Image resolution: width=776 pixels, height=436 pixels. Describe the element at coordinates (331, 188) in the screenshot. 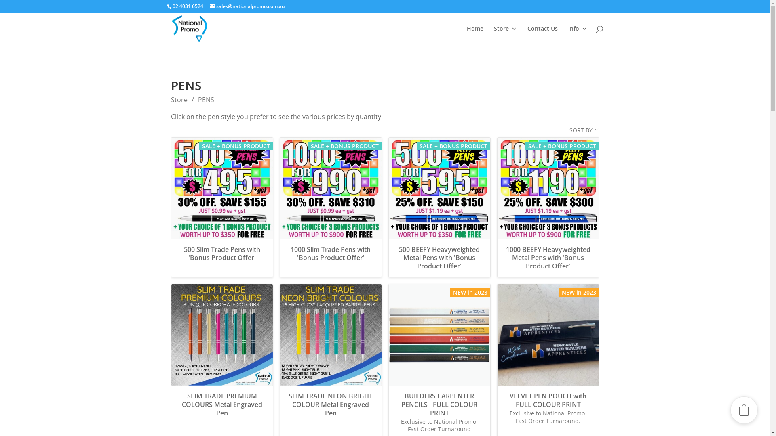

I see `1000 Slim Trade Pens with 'Bonus Product Offer'` at that location.